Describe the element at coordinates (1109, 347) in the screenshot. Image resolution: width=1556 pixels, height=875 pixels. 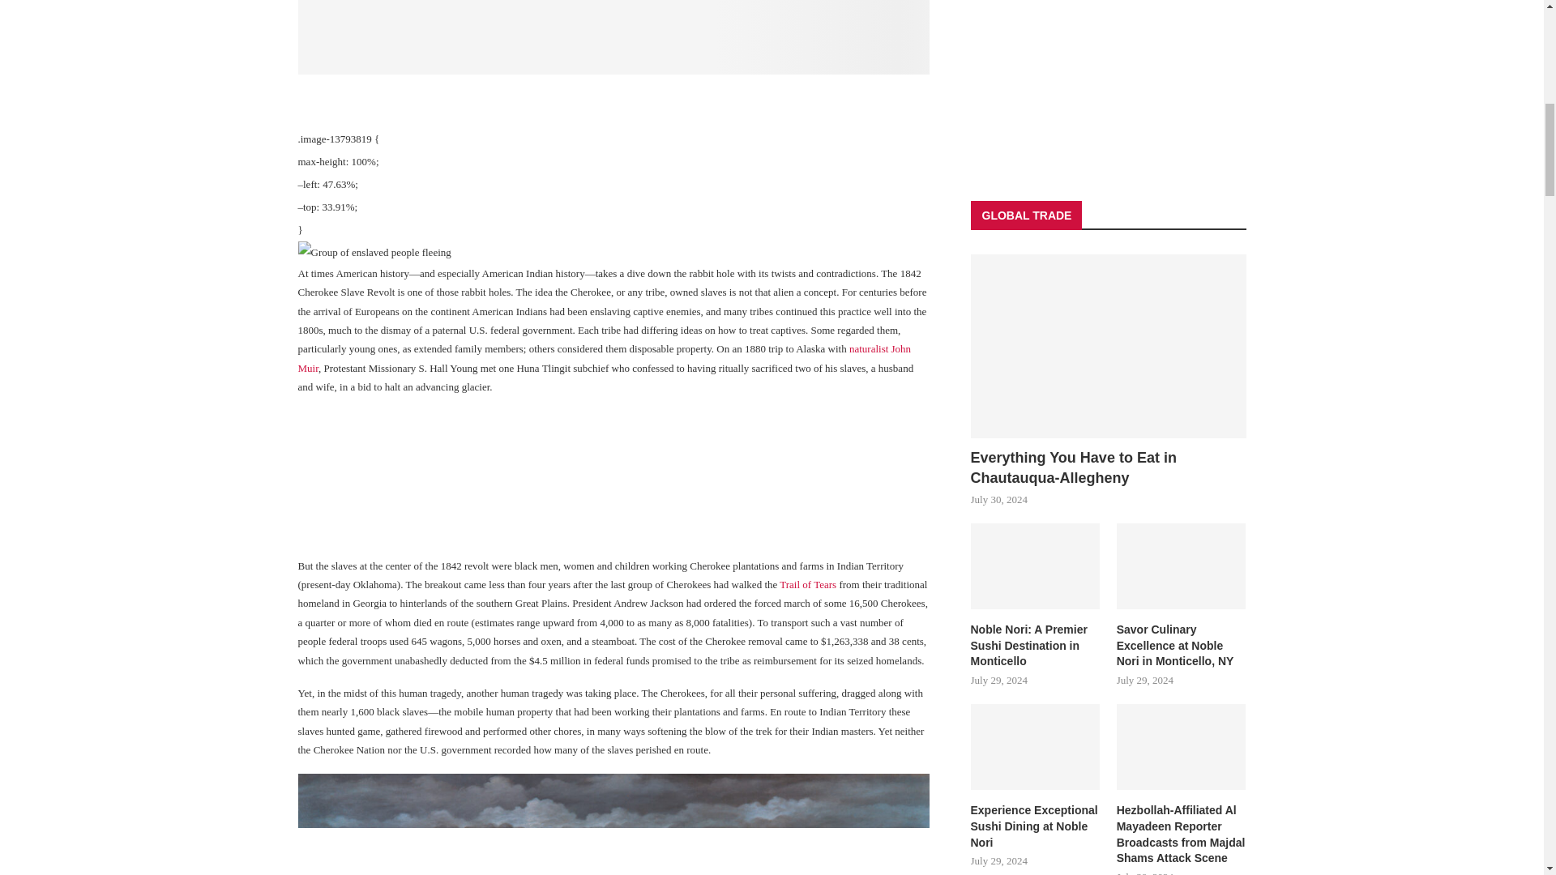
I see `Everything You Have to Eat in Chautauqua-Allegheny` at that location.